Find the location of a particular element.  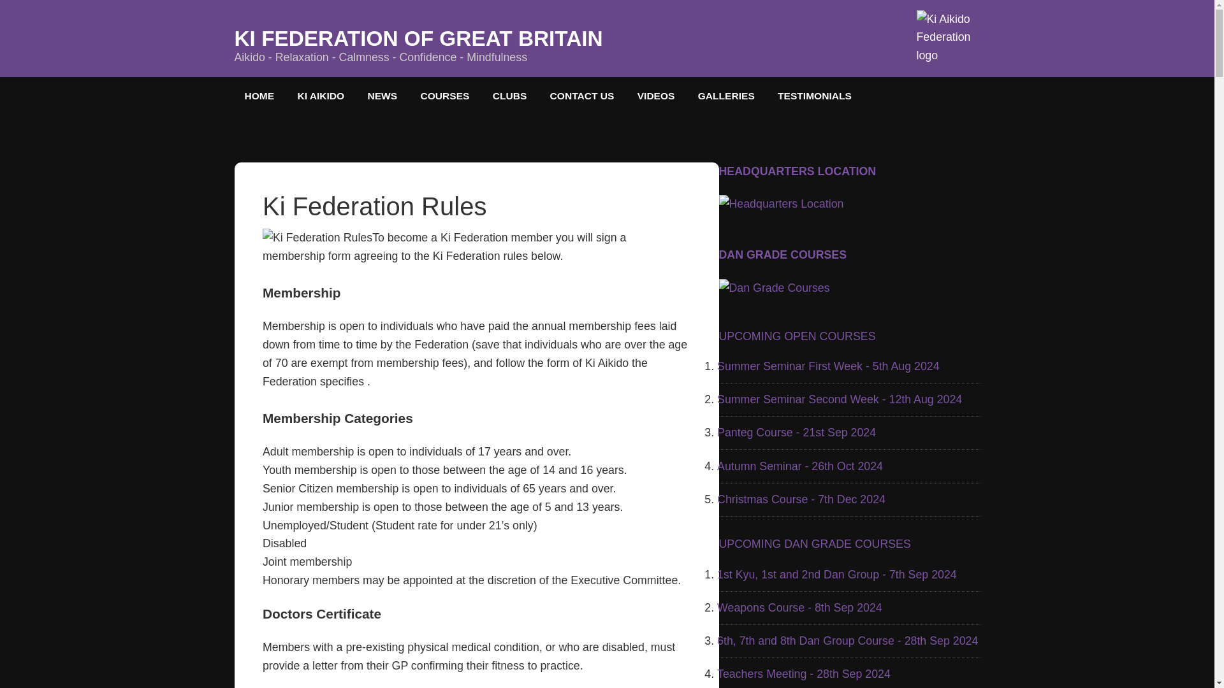

CONTACT US is located at coordinates (581, 96).